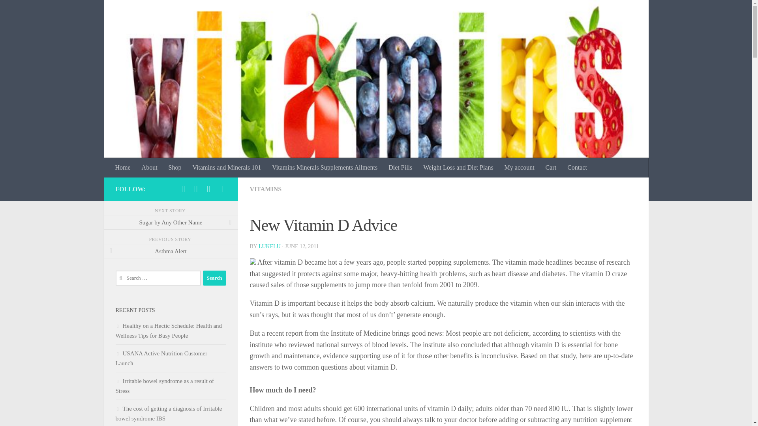 The width and height of the screenshot is (758, 426). What do you see at coordinates (149, 167) in the screenshot?
I see `About` at bounding box center [149, 167].